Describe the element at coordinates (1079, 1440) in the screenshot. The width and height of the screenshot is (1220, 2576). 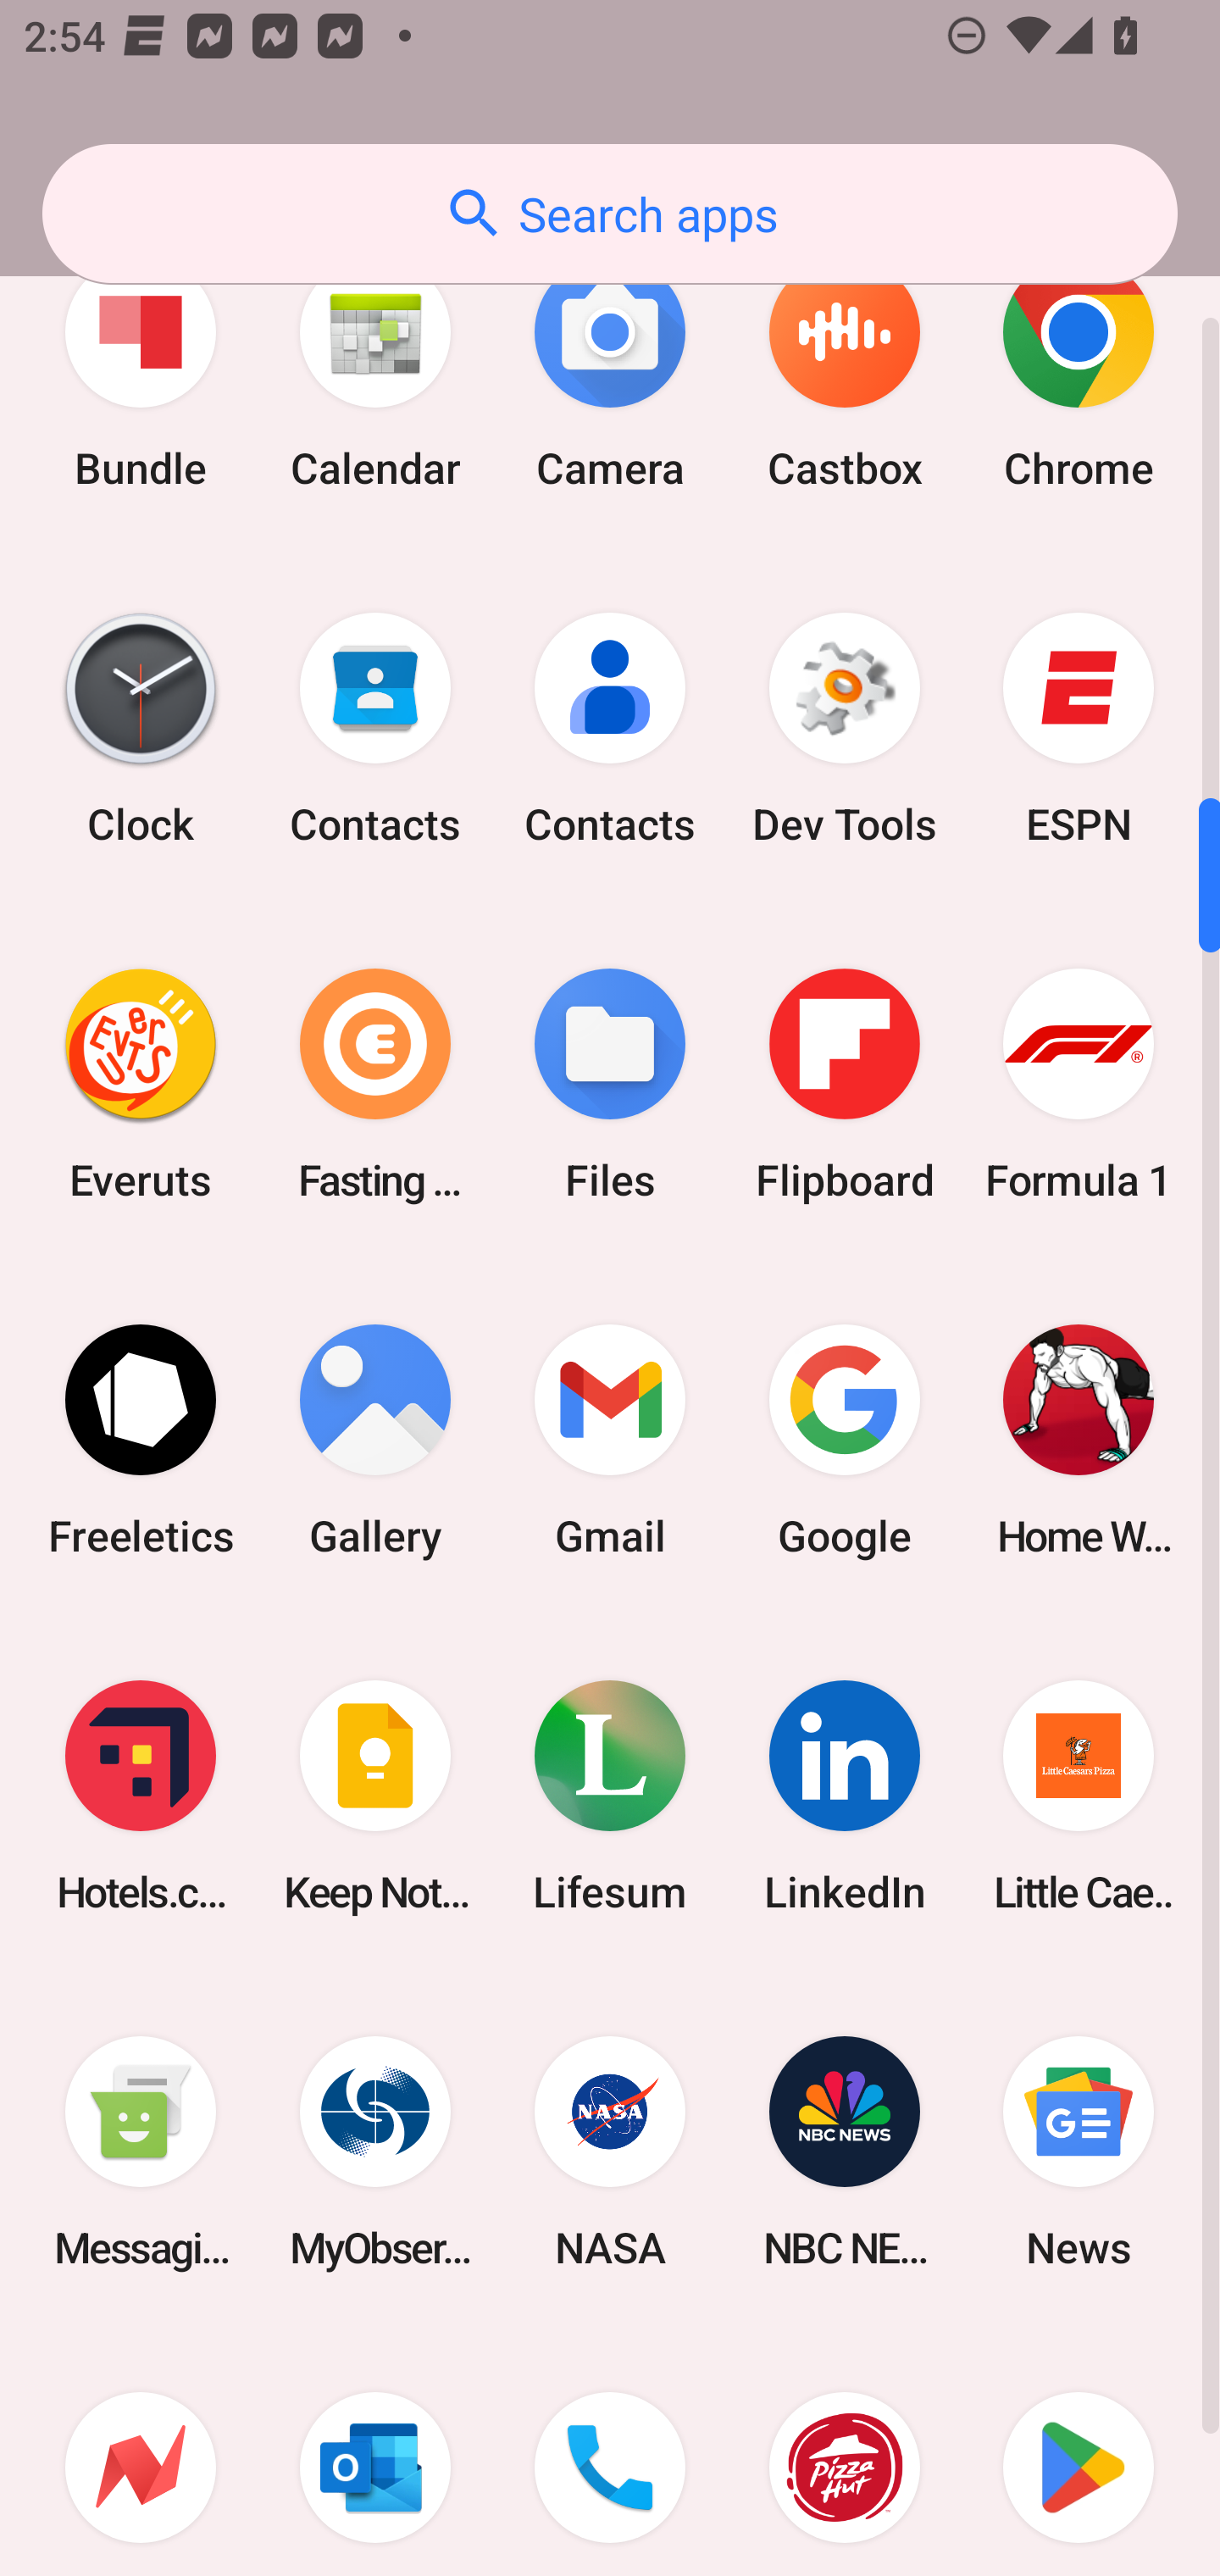
I see `Home Workout` at that location.